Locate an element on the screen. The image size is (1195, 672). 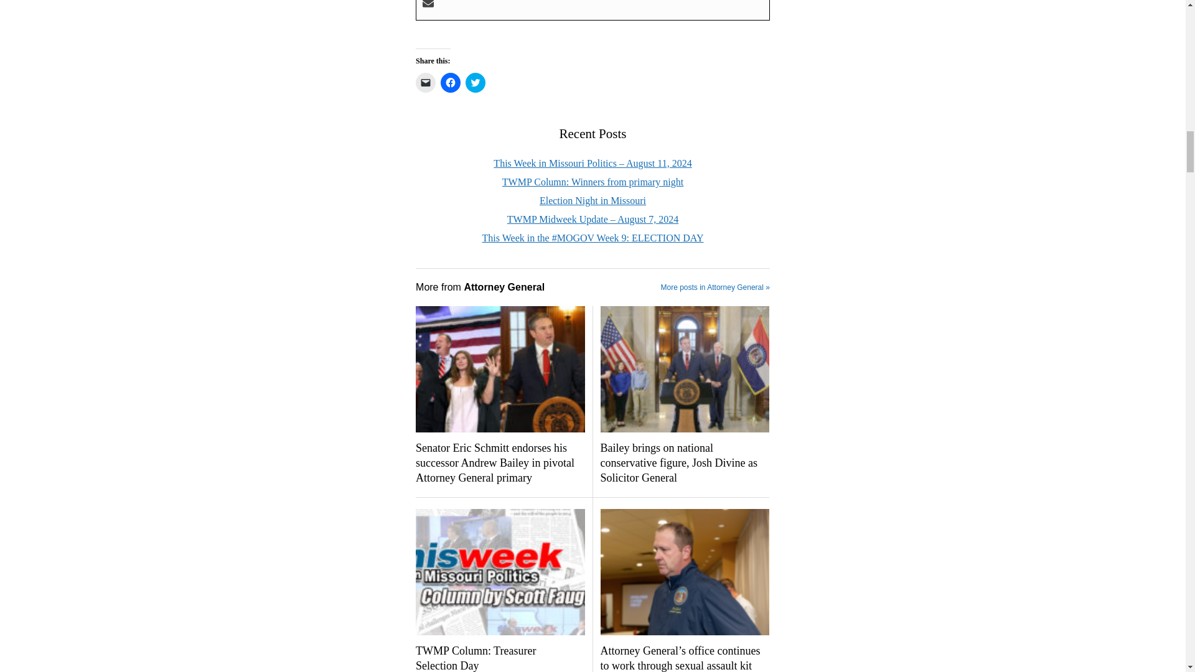
TWMP Column: Winners from primary night is located at coordinates (593, 182).